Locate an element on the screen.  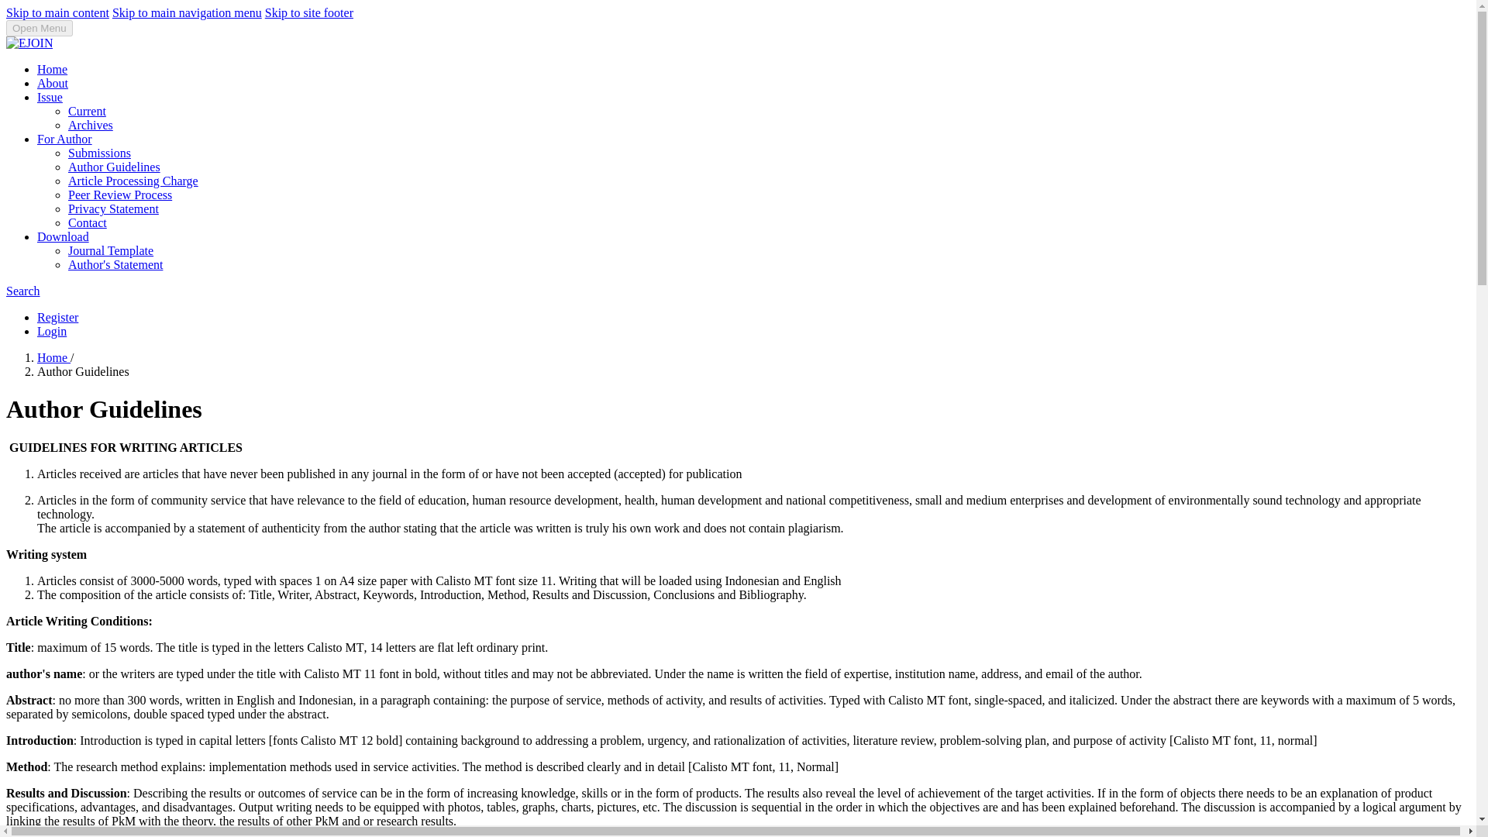
Skip to main content is located at coordinates (57, 12).